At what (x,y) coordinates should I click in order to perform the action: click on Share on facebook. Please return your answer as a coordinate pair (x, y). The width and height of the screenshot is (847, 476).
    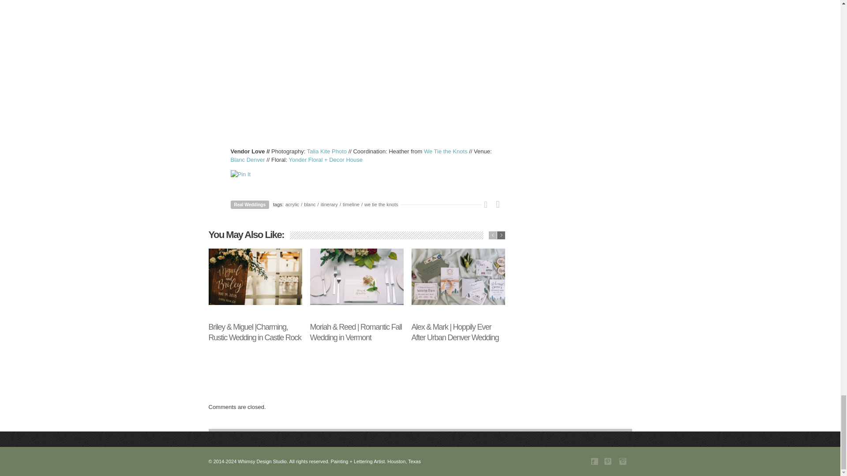
    Looking at the image, I should click on (500, 205).